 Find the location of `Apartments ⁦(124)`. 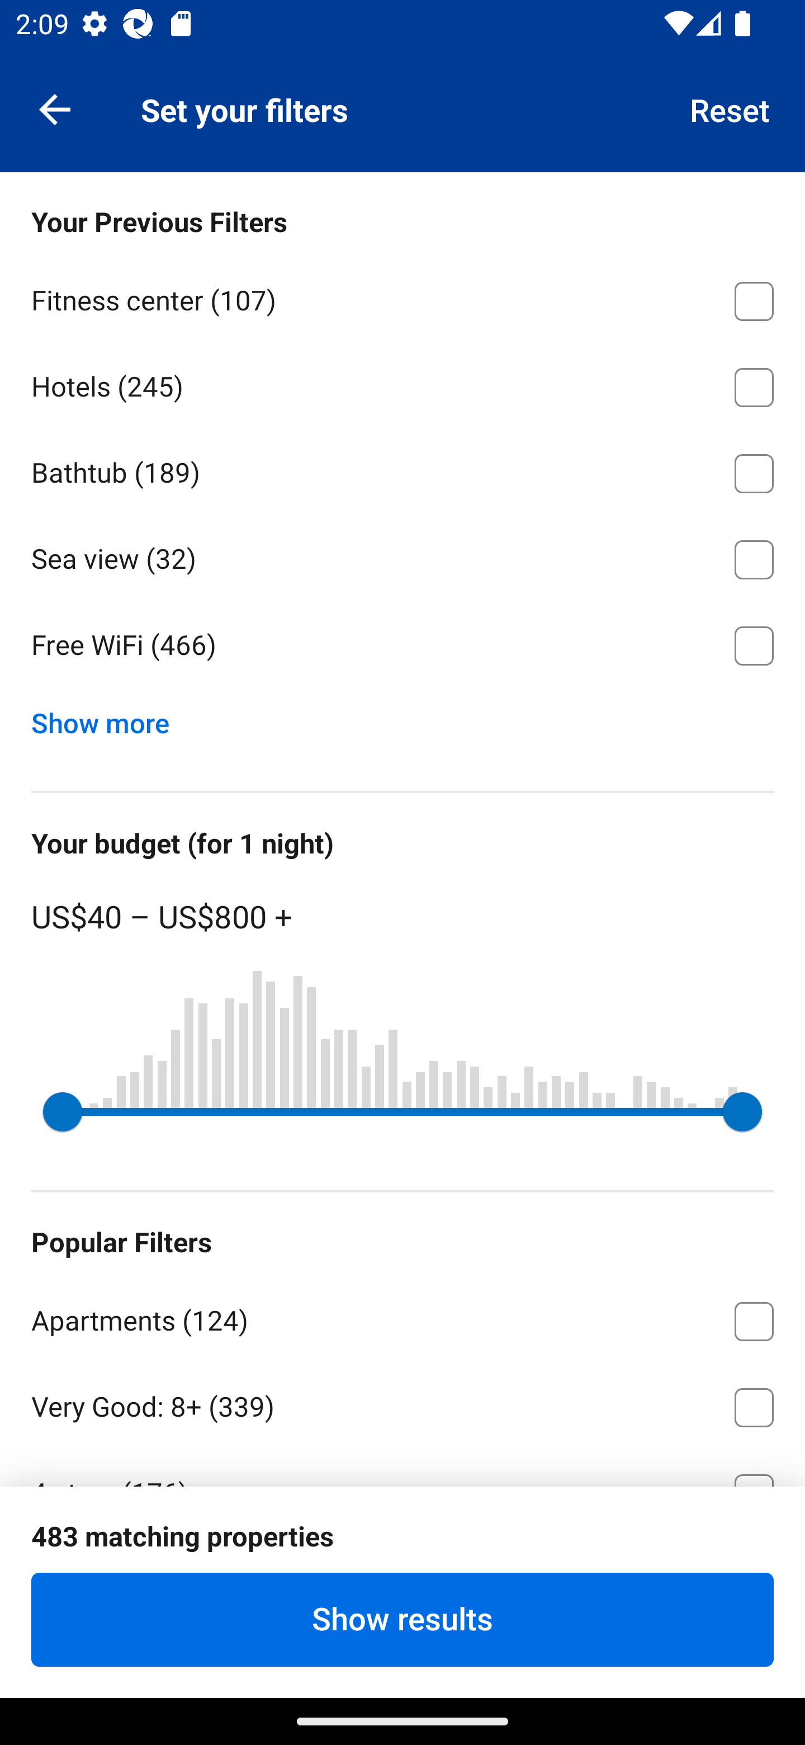

Apartments ⁦(124) is located at coordinates (402, 1317).